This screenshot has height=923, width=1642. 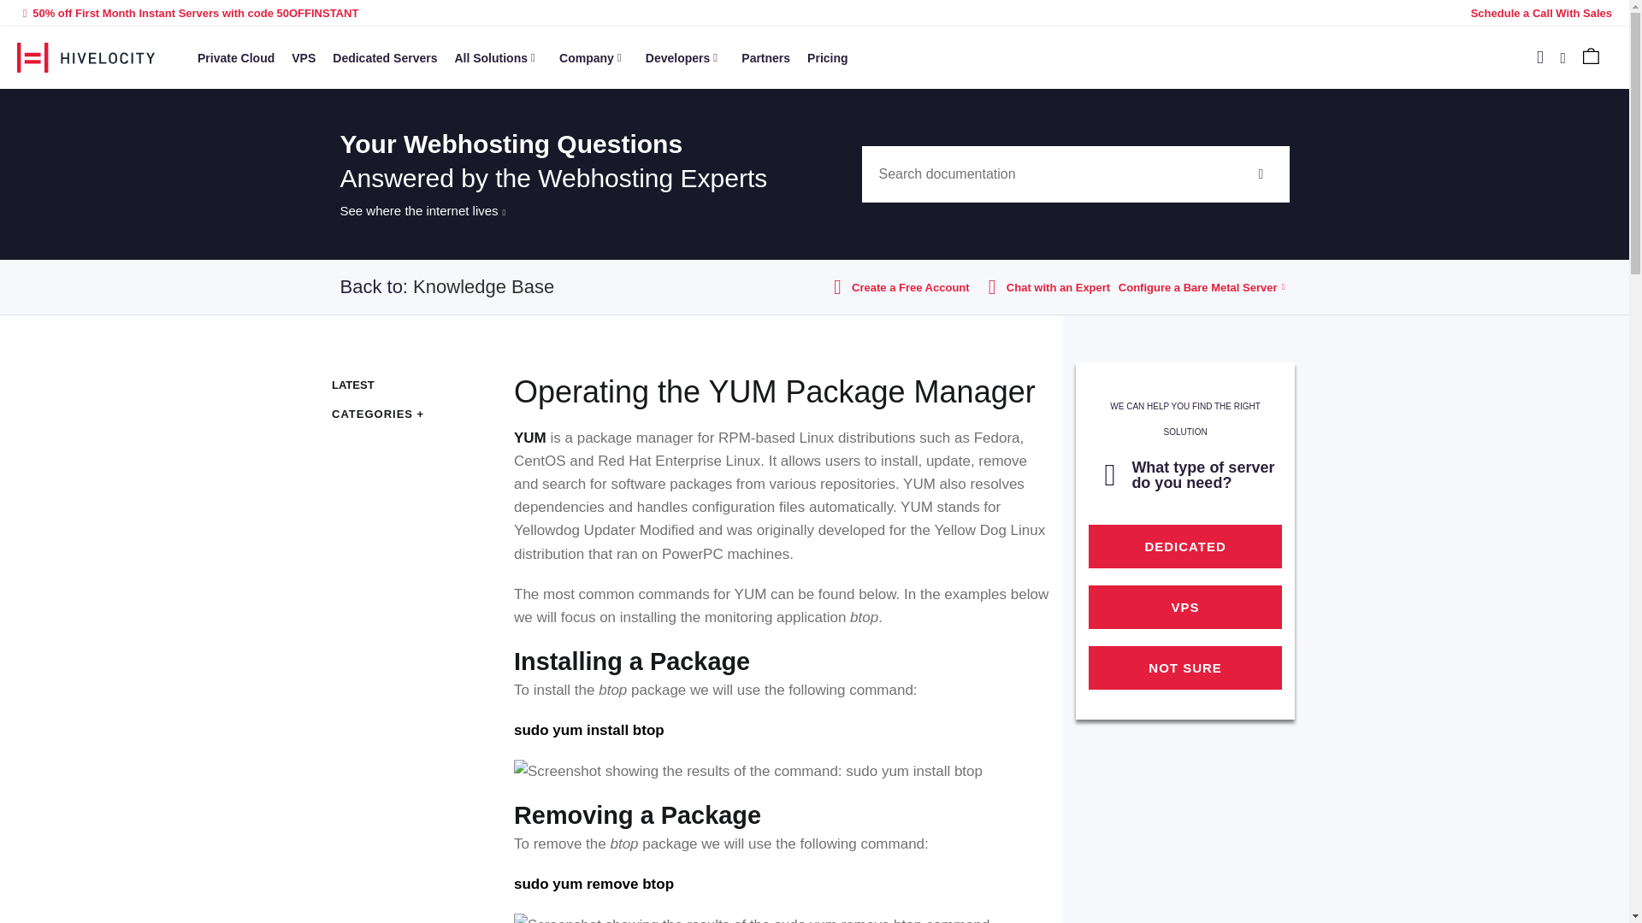 I want to click on Cart, so click(x=1591, y=62).